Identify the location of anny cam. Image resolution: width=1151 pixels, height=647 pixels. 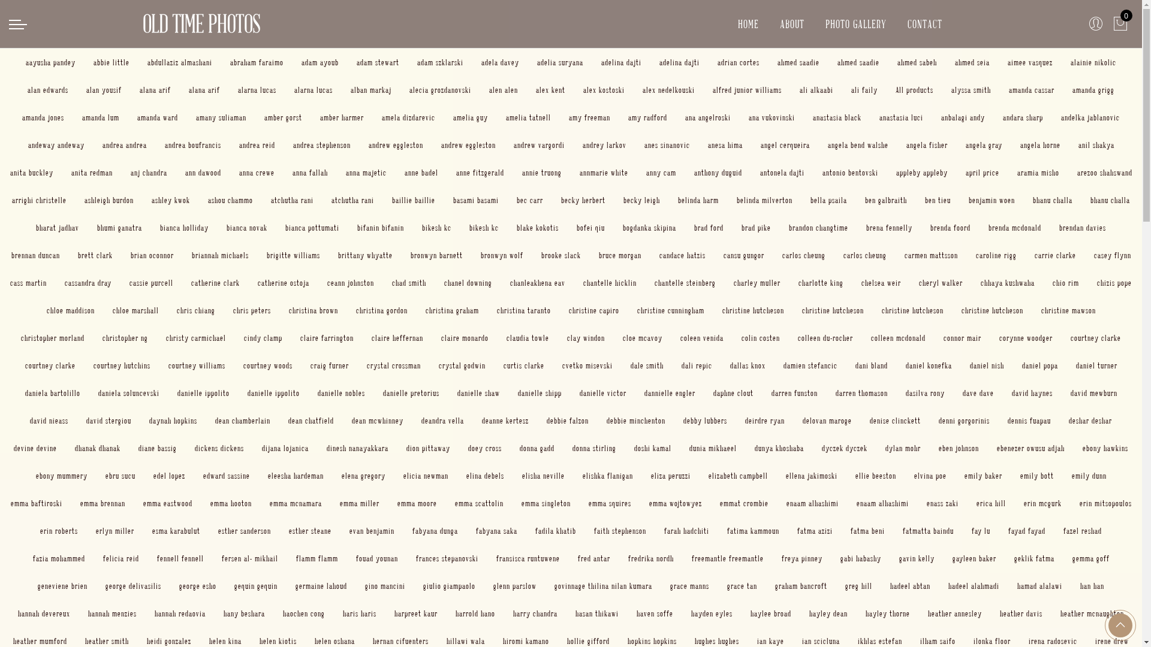
(661, 173).